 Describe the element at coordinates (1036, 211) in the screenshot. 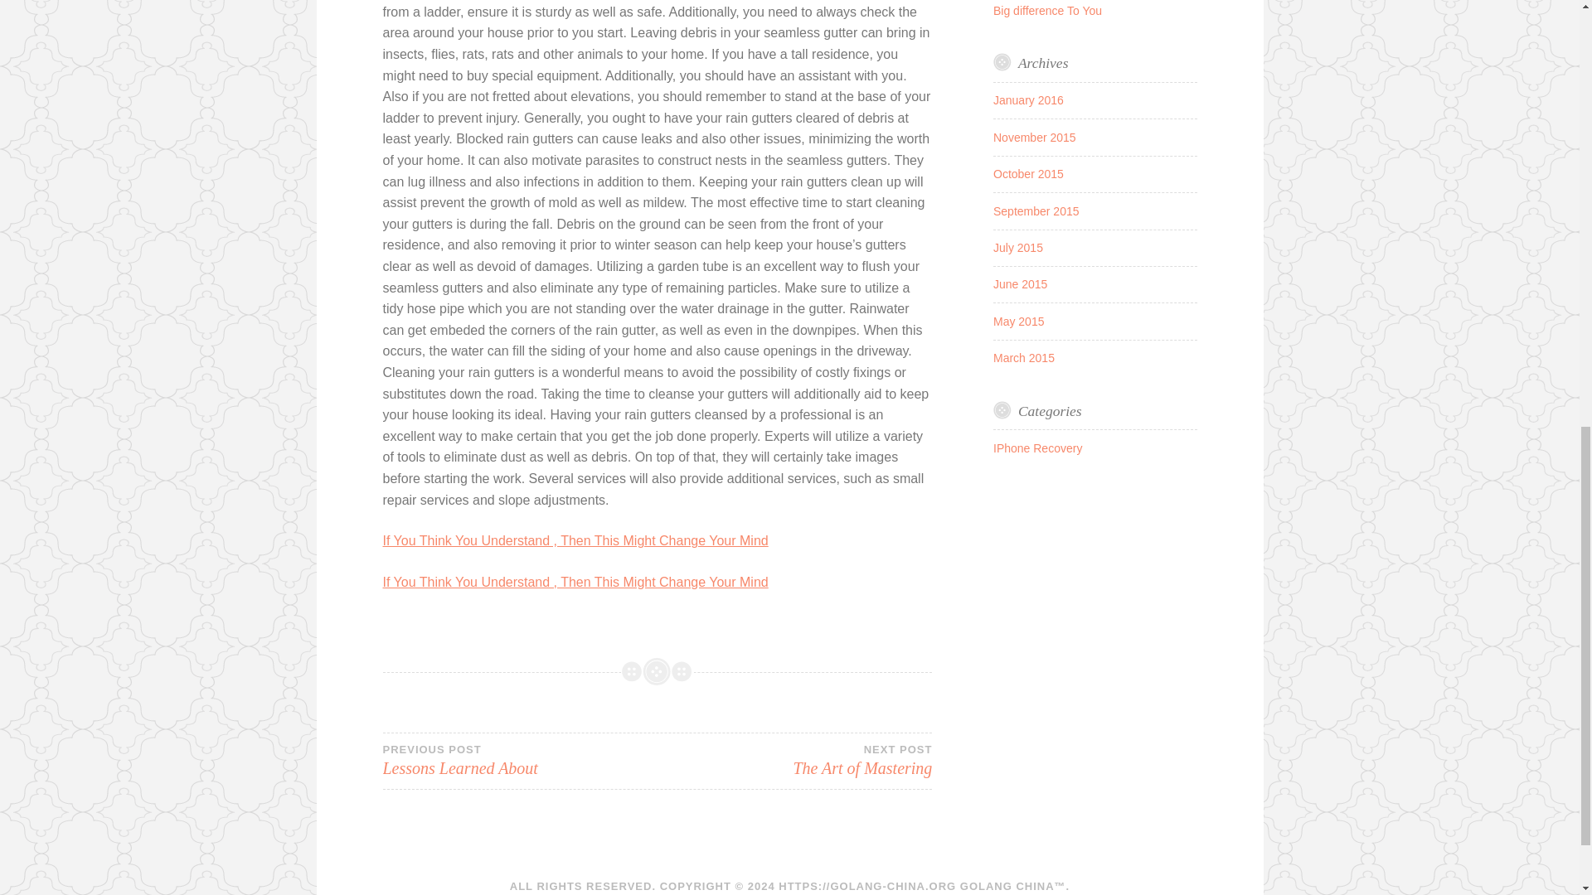

I see `July 2015` at that location.